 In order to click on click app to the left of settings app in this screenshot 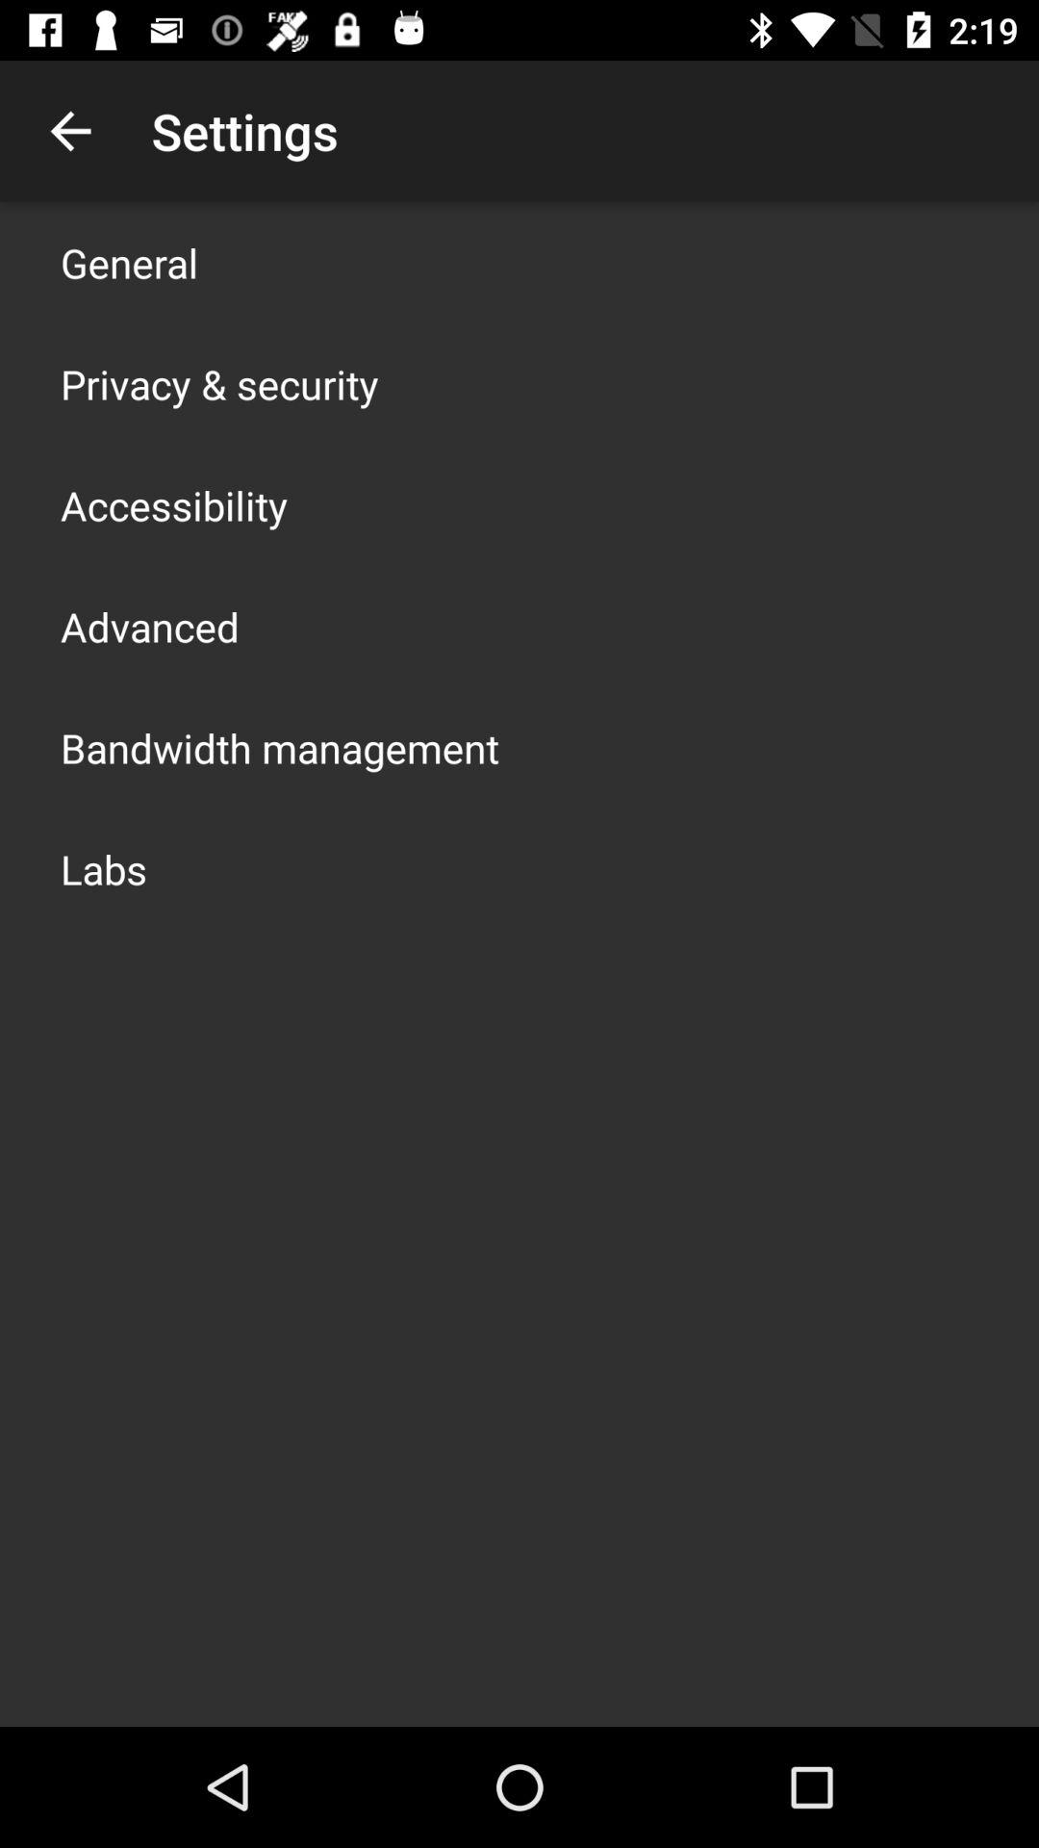, I will do `click(70, 131)`.